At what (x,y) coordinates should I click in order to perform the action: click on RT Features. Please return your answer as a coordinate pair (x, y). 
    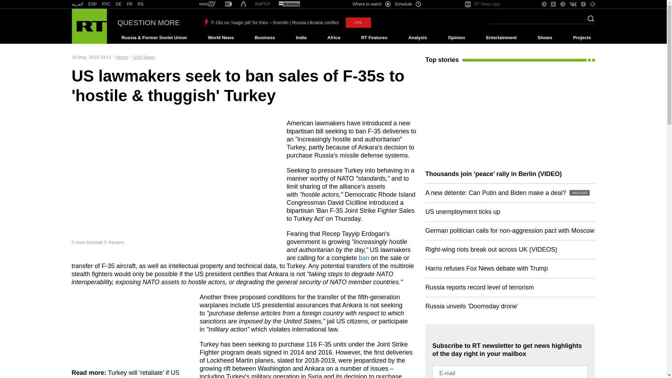
    Looking at the image, I should click on (374, 38).